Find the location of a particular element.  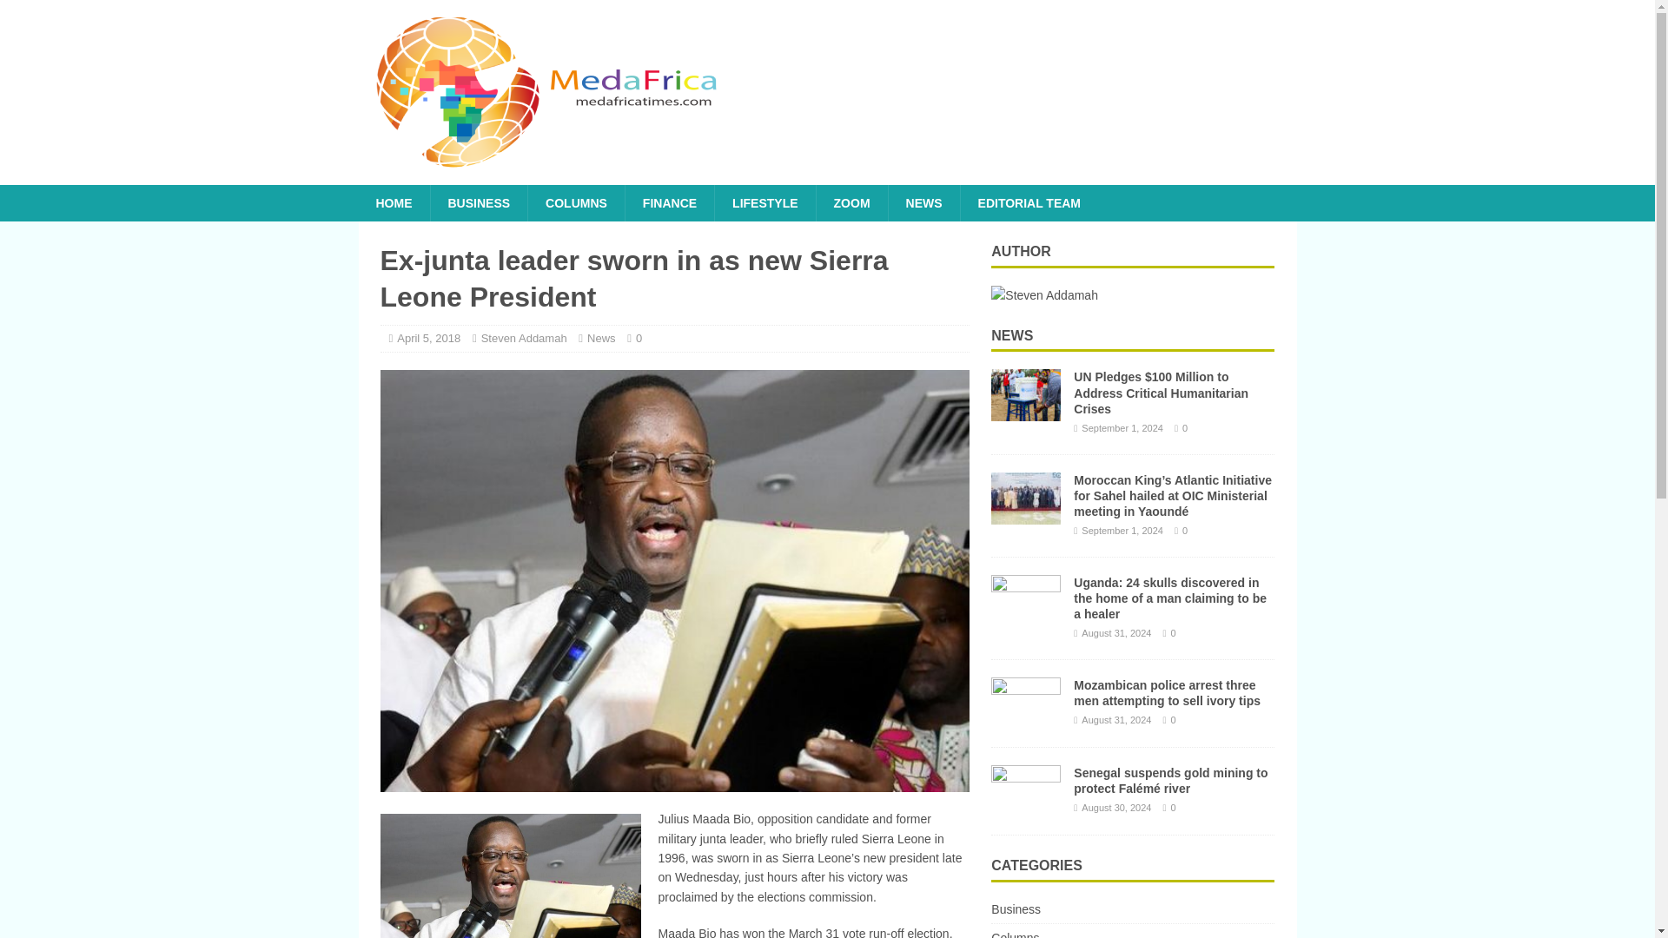

NEWS is located at coordinates (923, 202).